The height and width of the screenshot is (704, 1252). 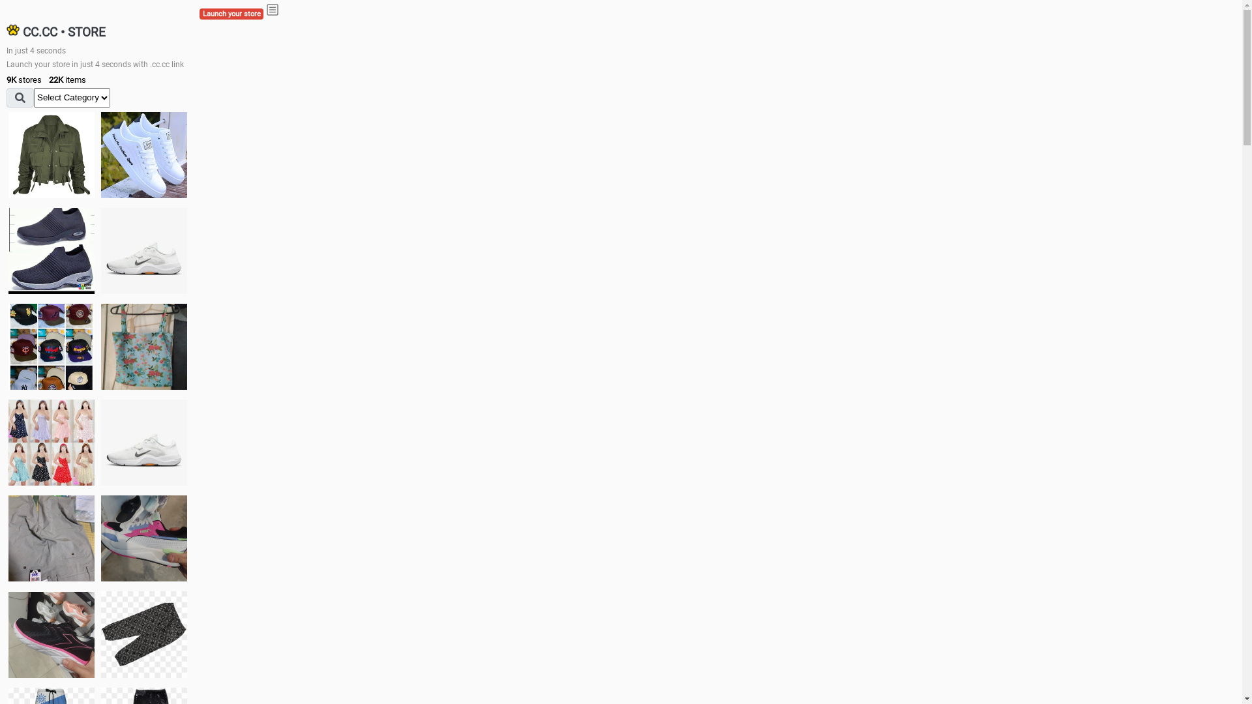 I want to click on Shoes for boys, so click(x=144, y=251).